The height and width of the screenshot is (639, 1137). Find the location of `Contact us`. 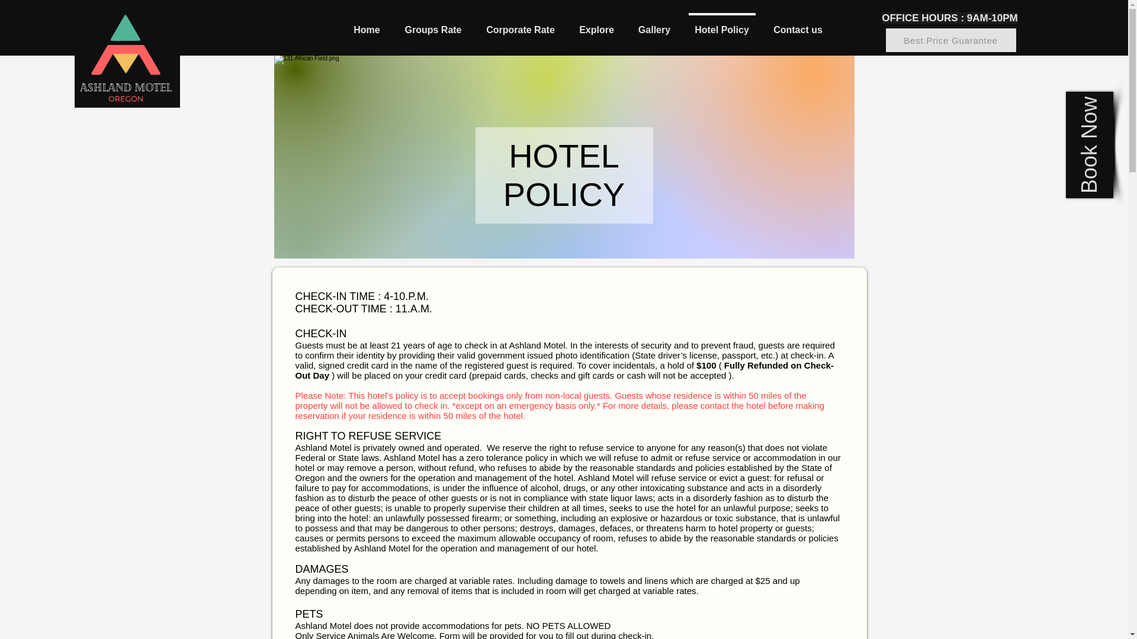

Contact us is located at coordinates (798, 24).